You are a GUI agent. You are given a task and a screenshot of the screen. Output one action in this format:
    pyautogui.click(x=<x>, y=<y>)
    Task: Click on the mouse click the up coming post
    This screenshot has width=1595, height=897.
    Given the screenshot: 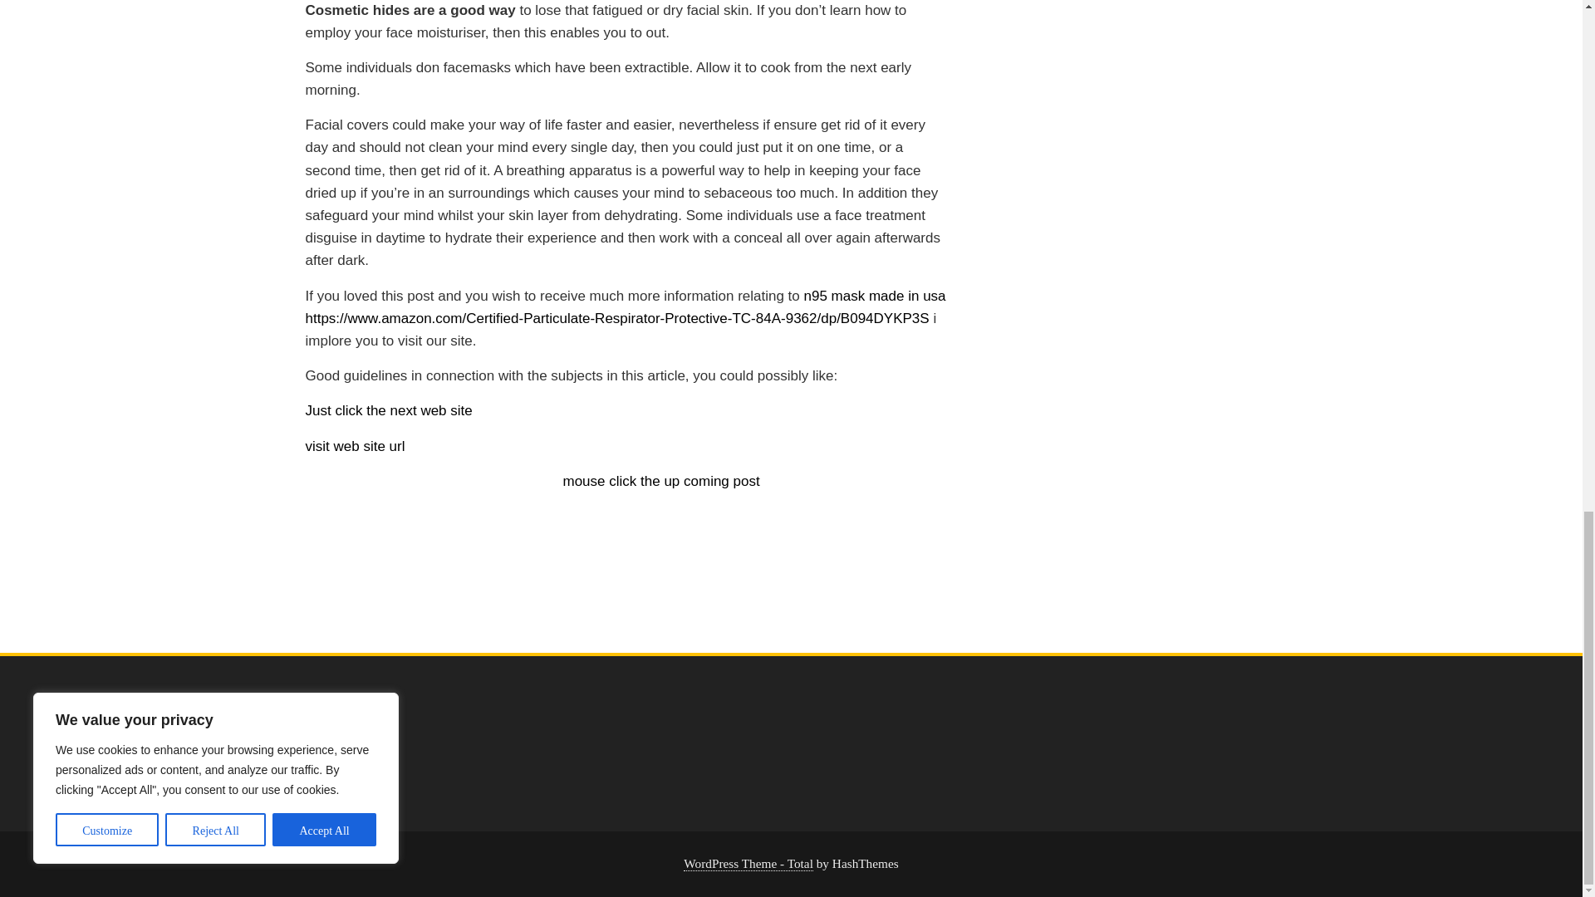 What is the action you would take?
    pyautogui.click(x=661, y=481)
    